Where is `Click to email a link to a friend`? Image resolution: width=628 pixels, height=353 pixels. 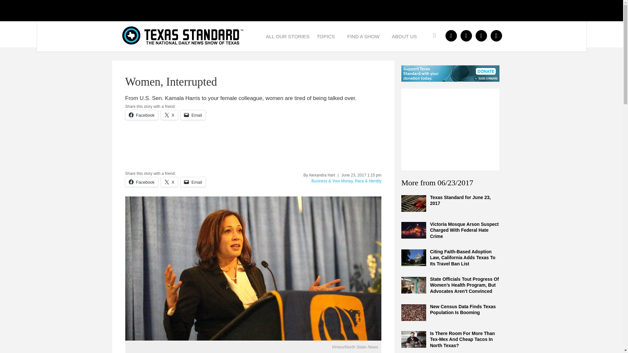 Click to email a link to a friend is located at coordinates (193, 115).